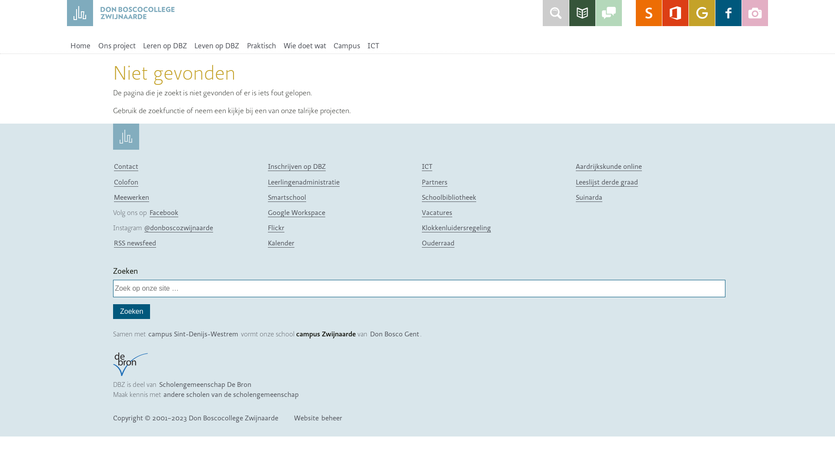  Describe the element at coordinates (193, 334) in the screenshot. I see `campus Sint-Denijs-Westrem` at that location.